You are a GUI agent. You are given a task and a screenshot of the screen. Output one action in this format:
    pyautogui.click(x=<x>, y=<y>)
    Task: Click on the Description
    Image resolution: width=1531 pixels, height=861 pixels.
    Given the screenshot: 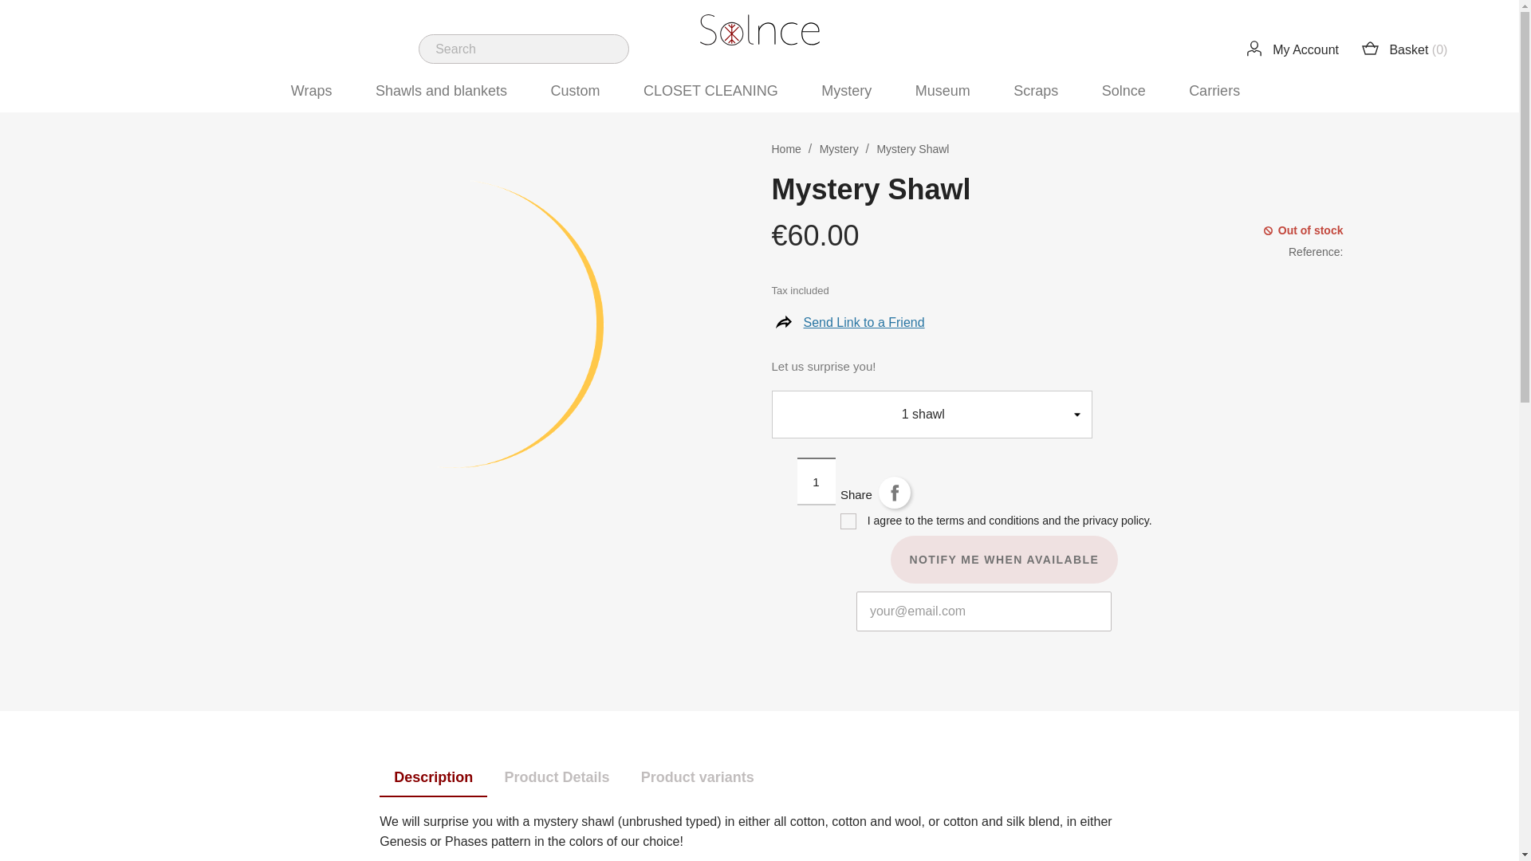 What is the action you would take?
    pyautogui.click(x=433, y=778)
    